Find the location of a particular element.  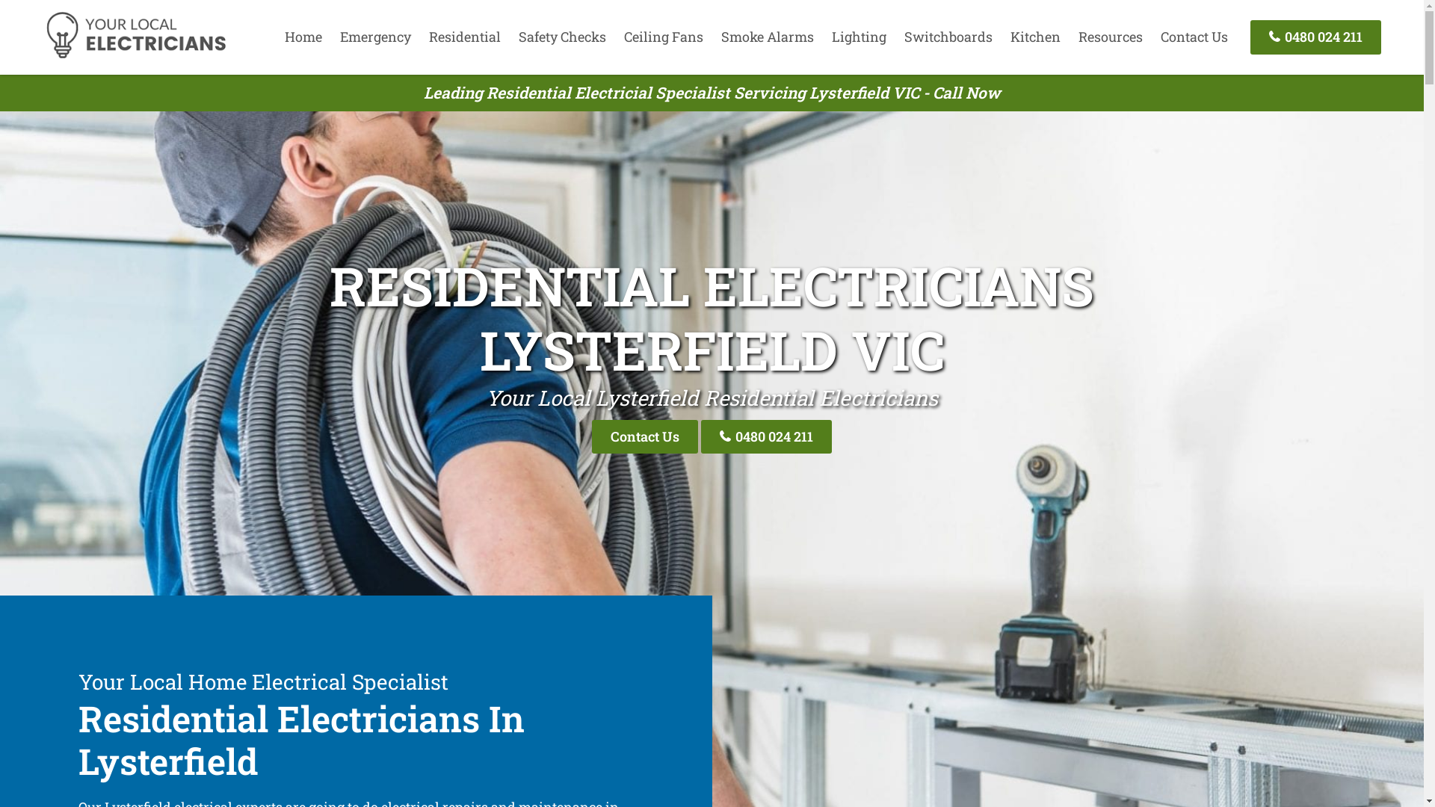

Electricians is located at coordinates (136, 56).